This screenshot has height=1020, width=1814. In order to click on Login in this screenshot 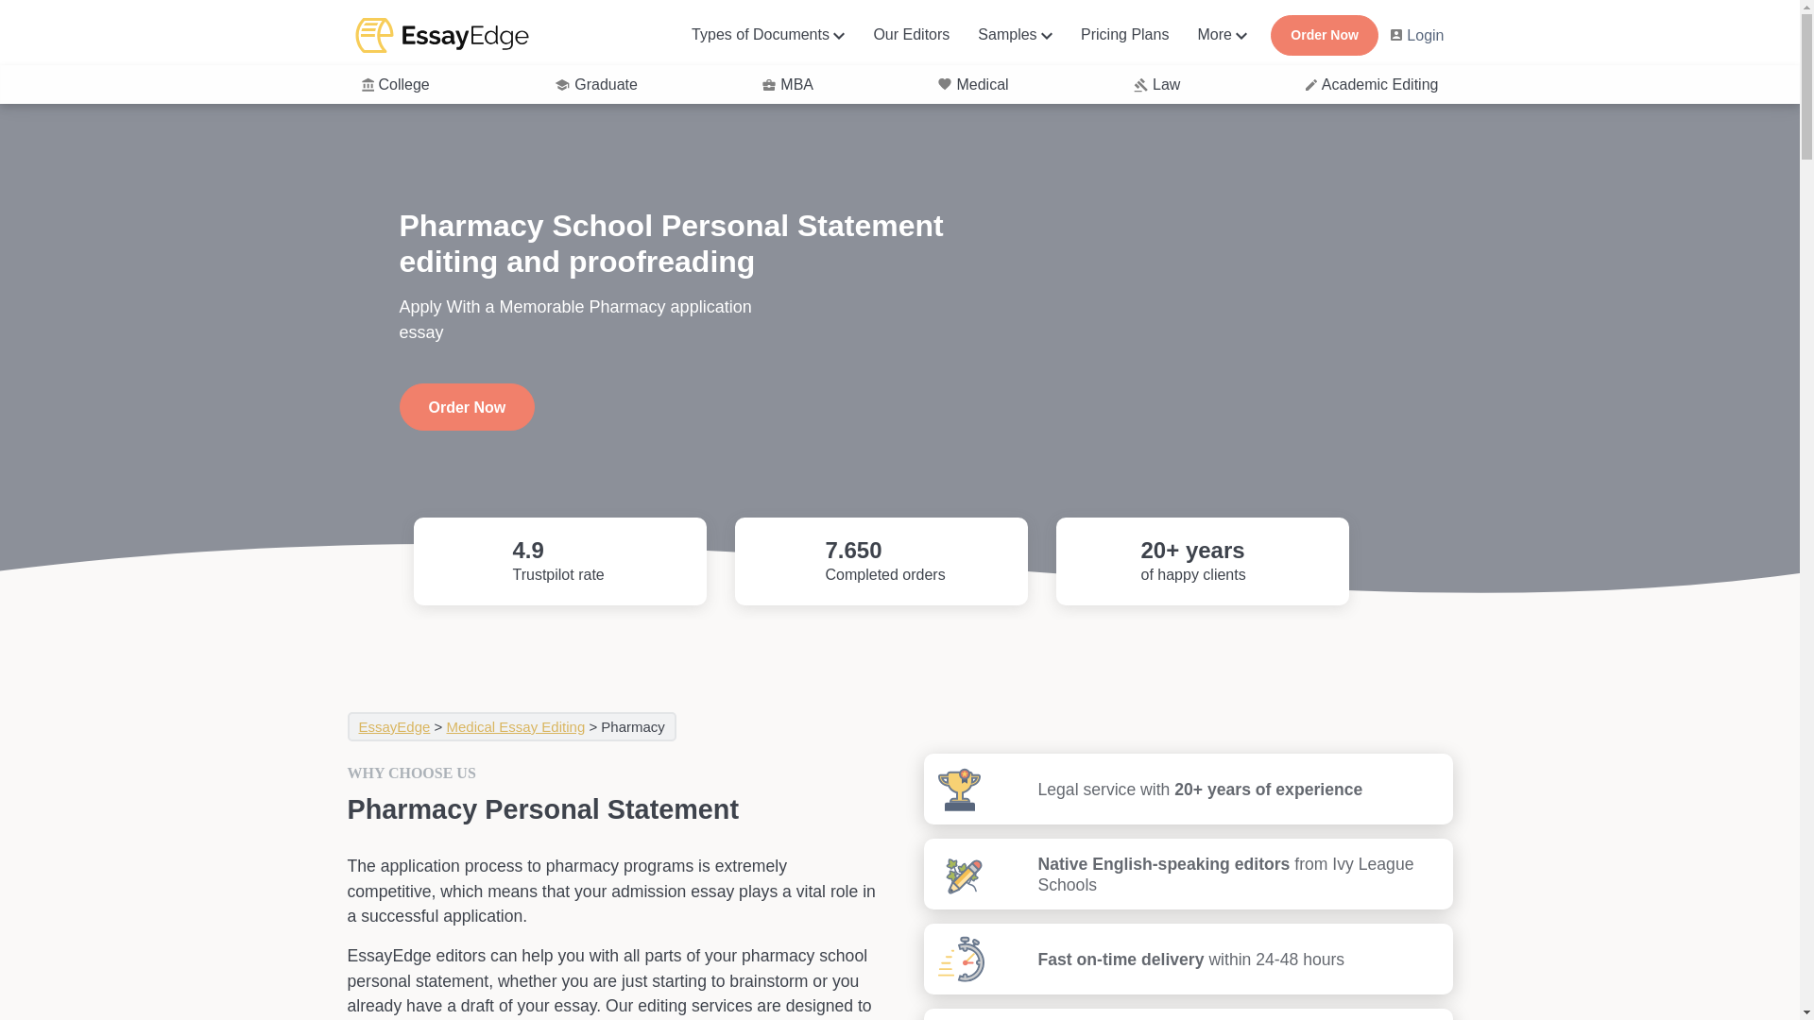, I will do `click(1417, 34)`.